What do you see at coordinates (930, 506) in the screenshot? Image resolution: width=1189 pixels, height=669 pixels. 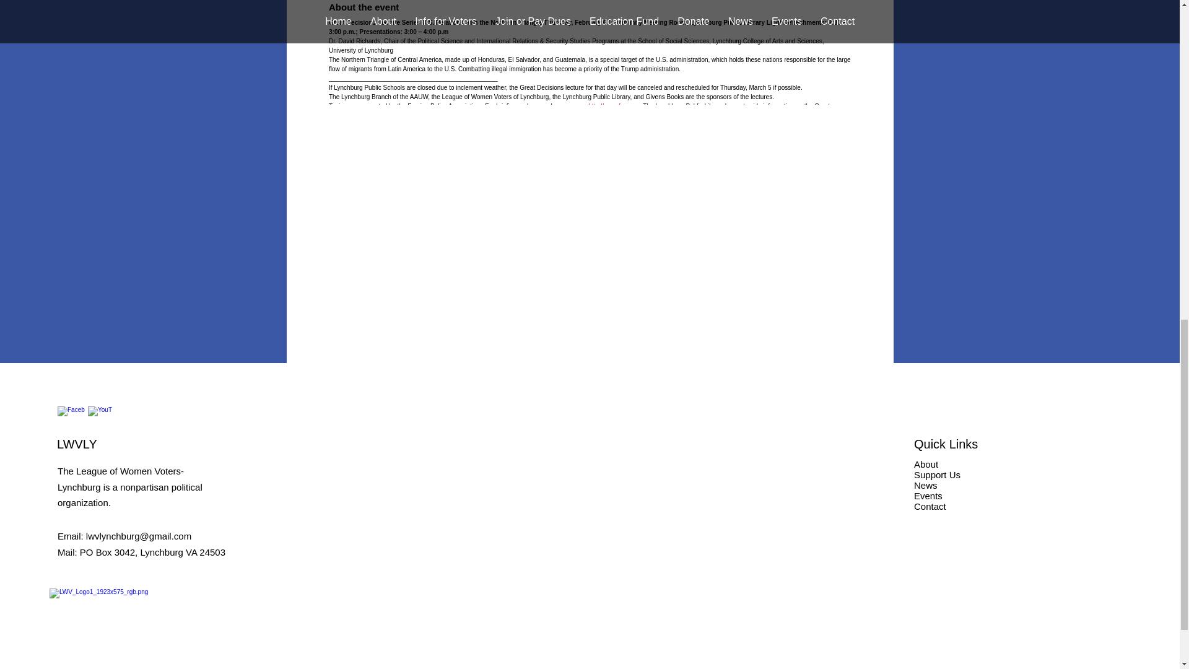 I see `Contact` at bounding box center [930, 506].